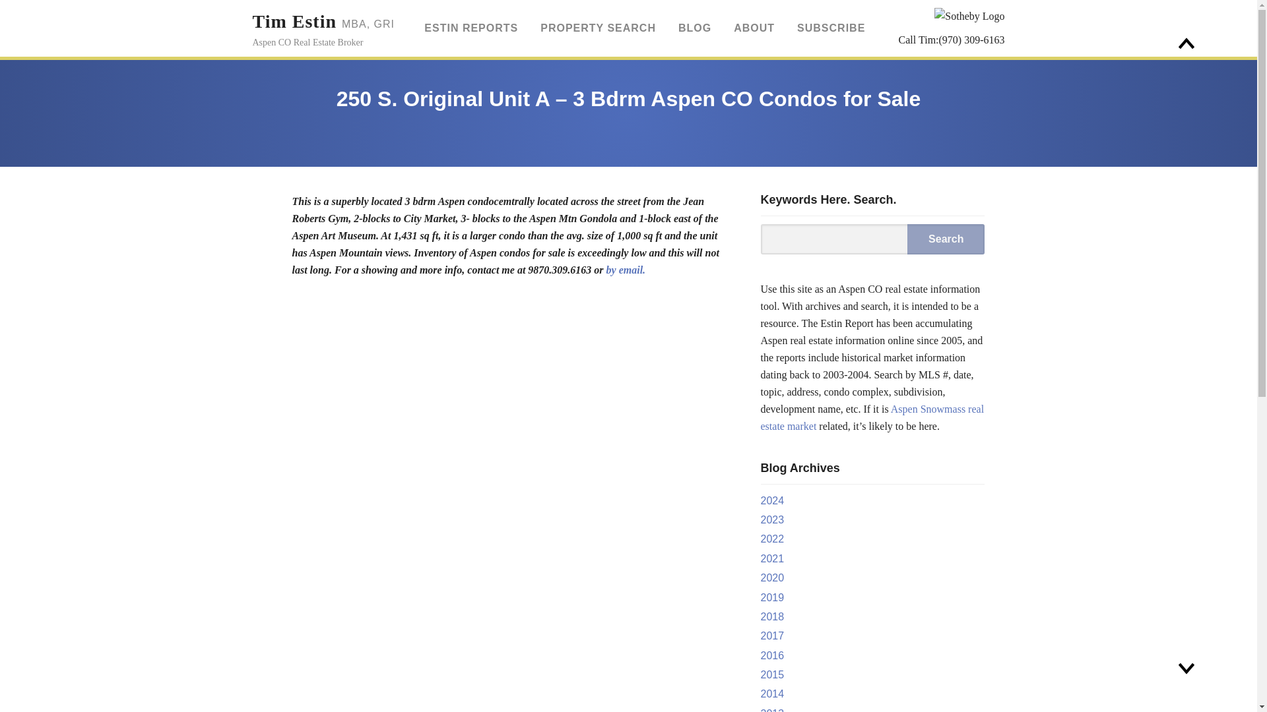 The width and height of the screenshot is (1267, 712). I want to click on 2024, so click(772, 500).